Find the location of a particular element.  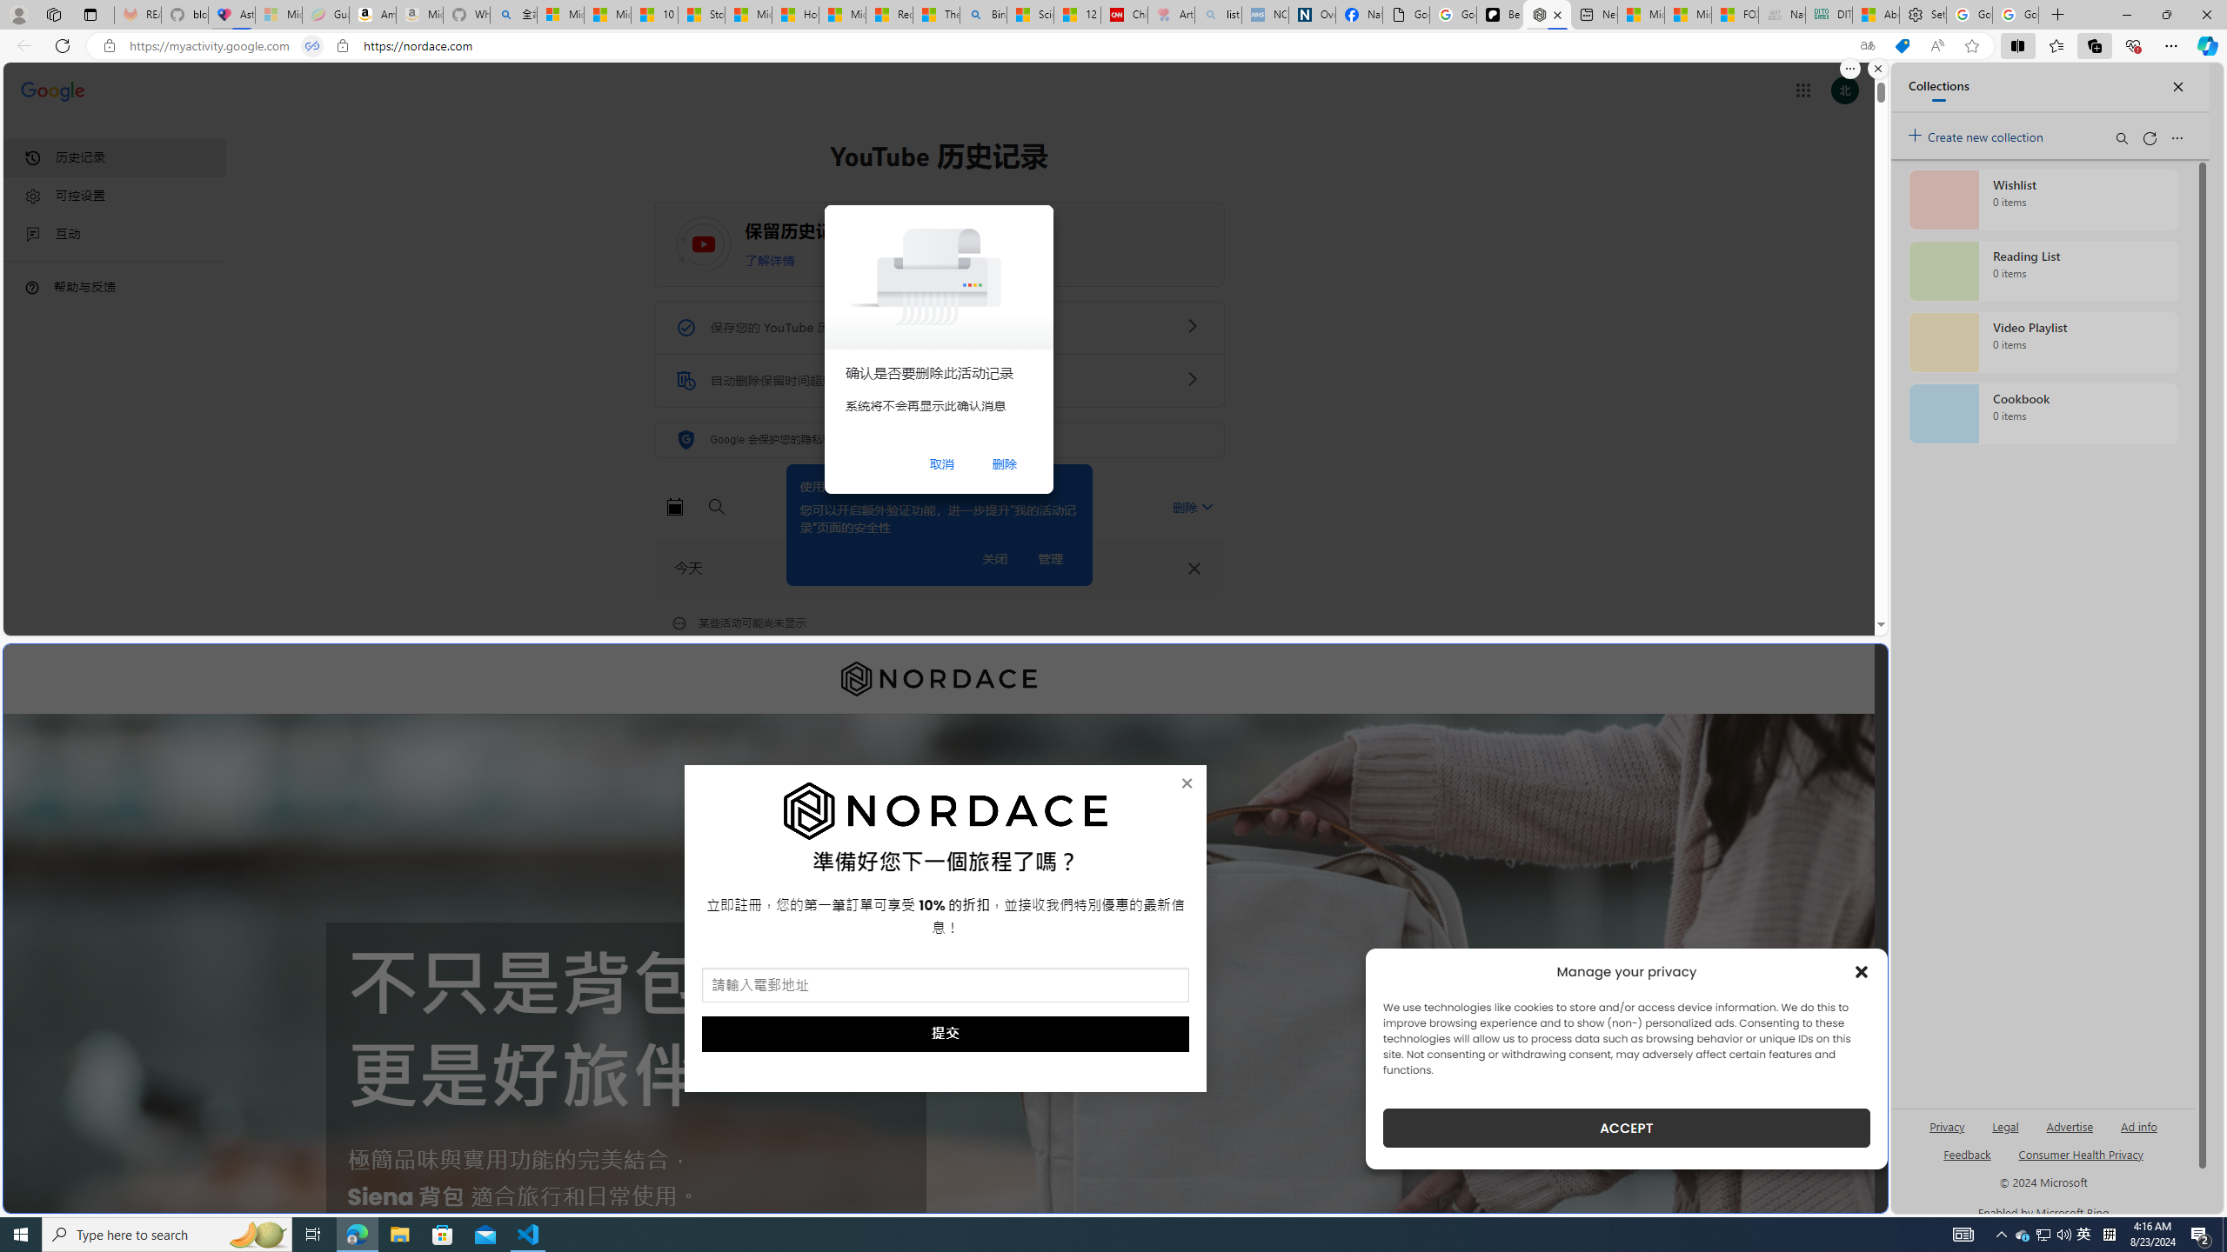

Bing is located at coordinates (983, 15).